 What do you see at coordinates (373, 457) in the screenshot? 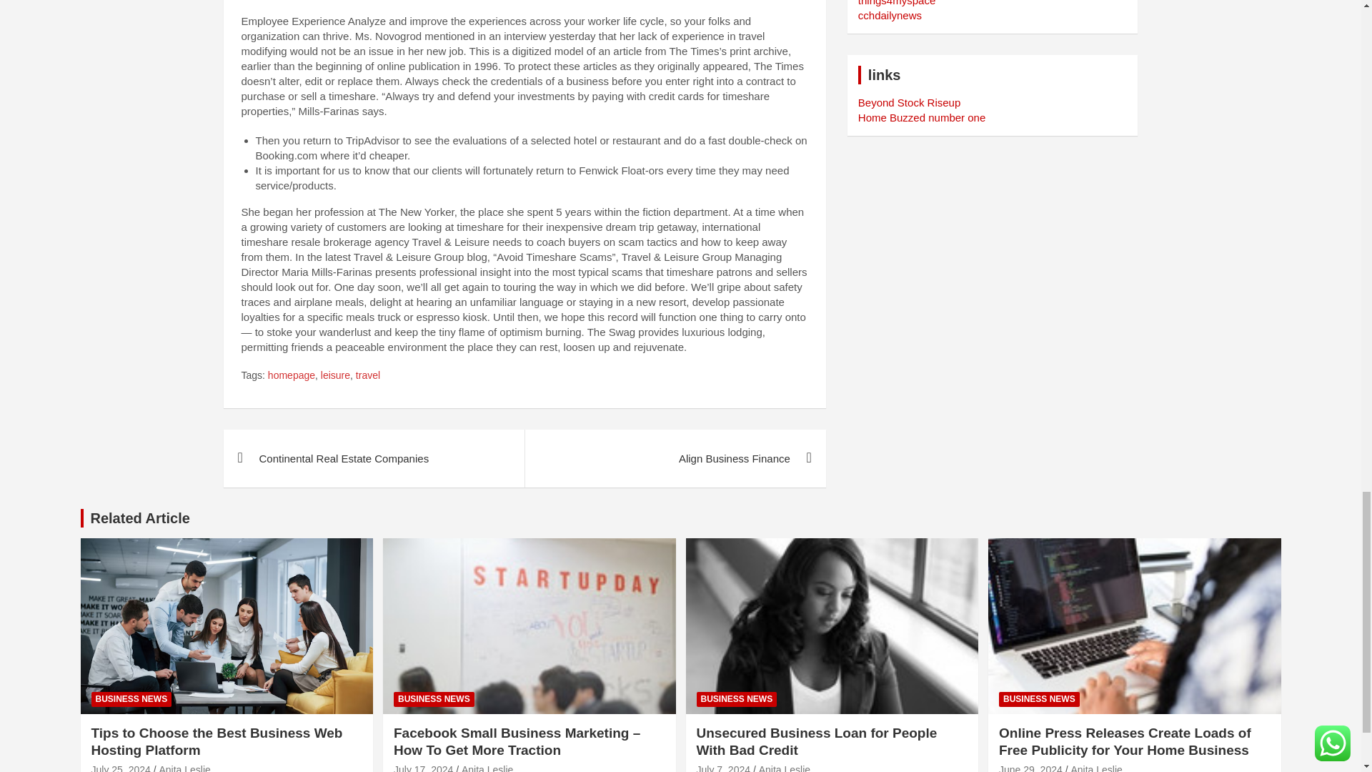
I see `Continental Real Estate Companies` at bounding box center [373, 457].